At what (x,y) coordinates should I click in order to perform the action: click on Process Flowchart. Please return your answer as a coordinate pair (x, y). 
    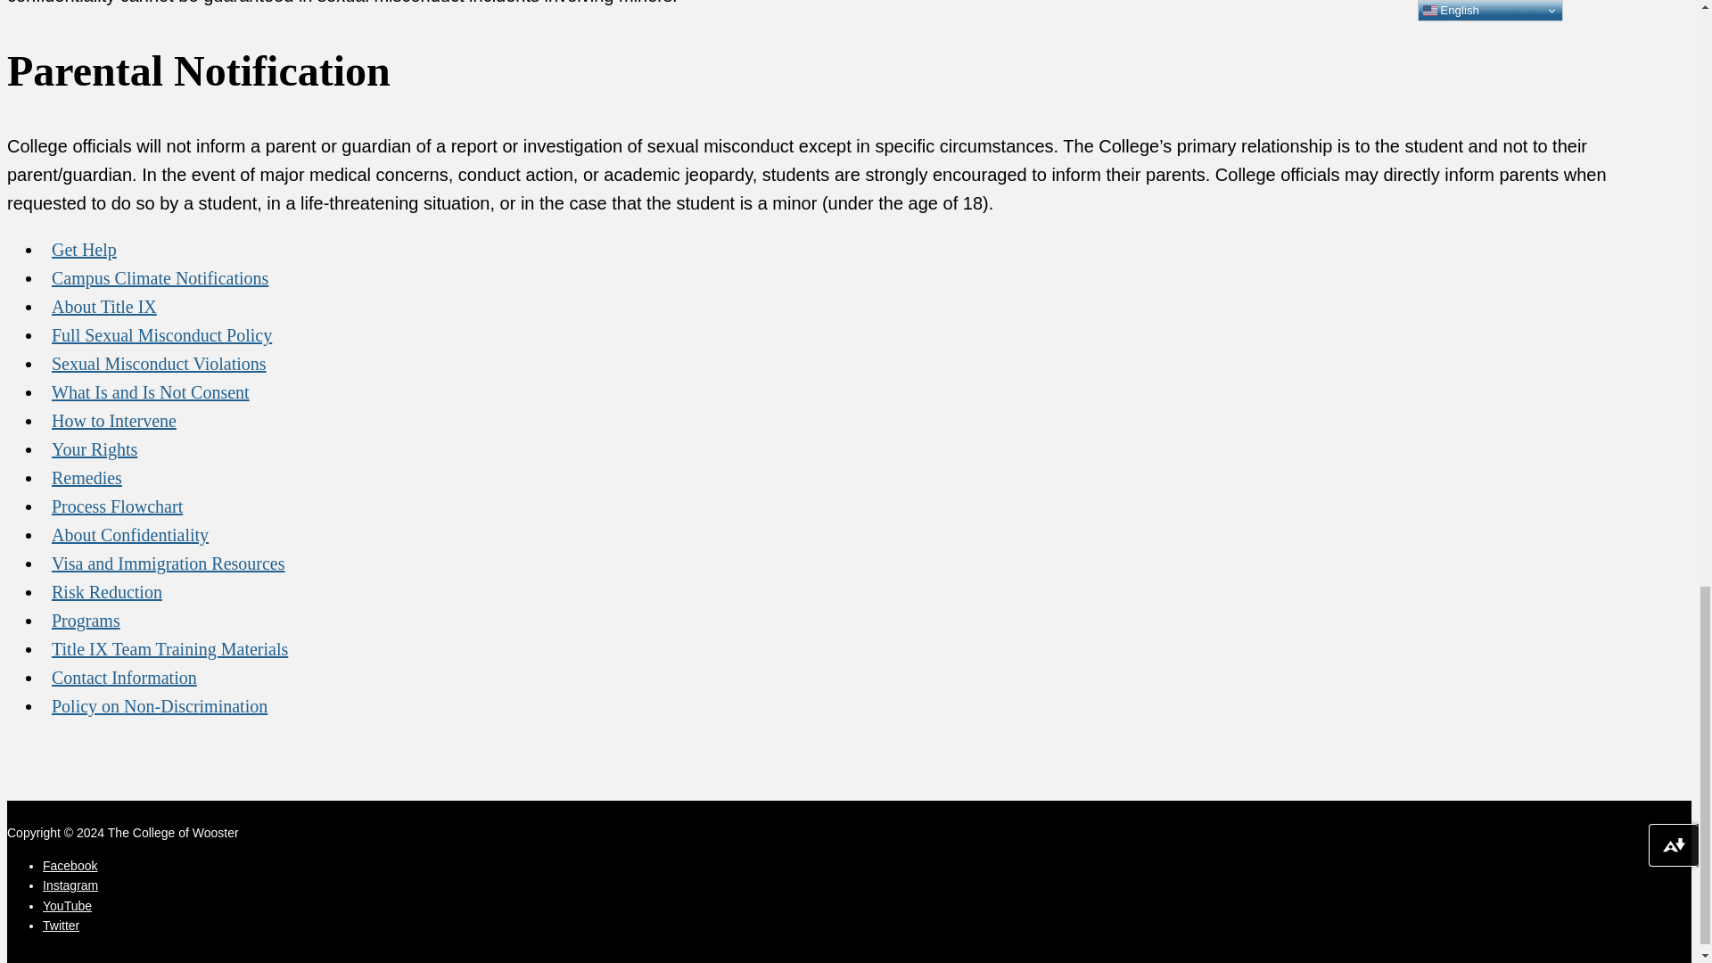
    Looking at the image, I should click on (118, 506).